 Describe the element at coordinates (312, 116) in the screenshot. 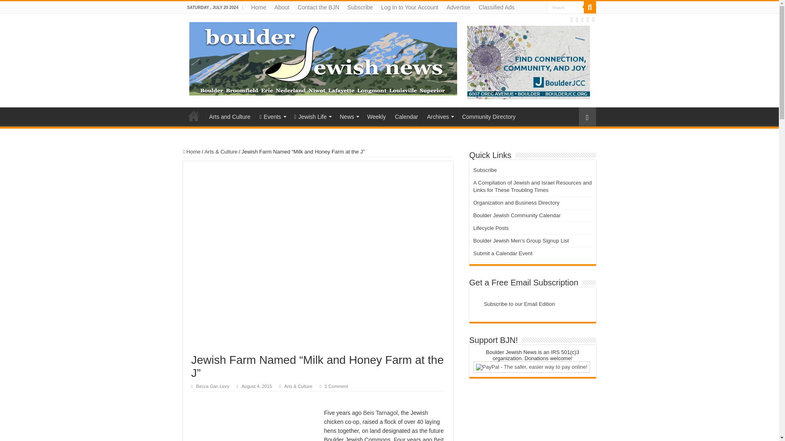

I see `Jewish Life` at that location.